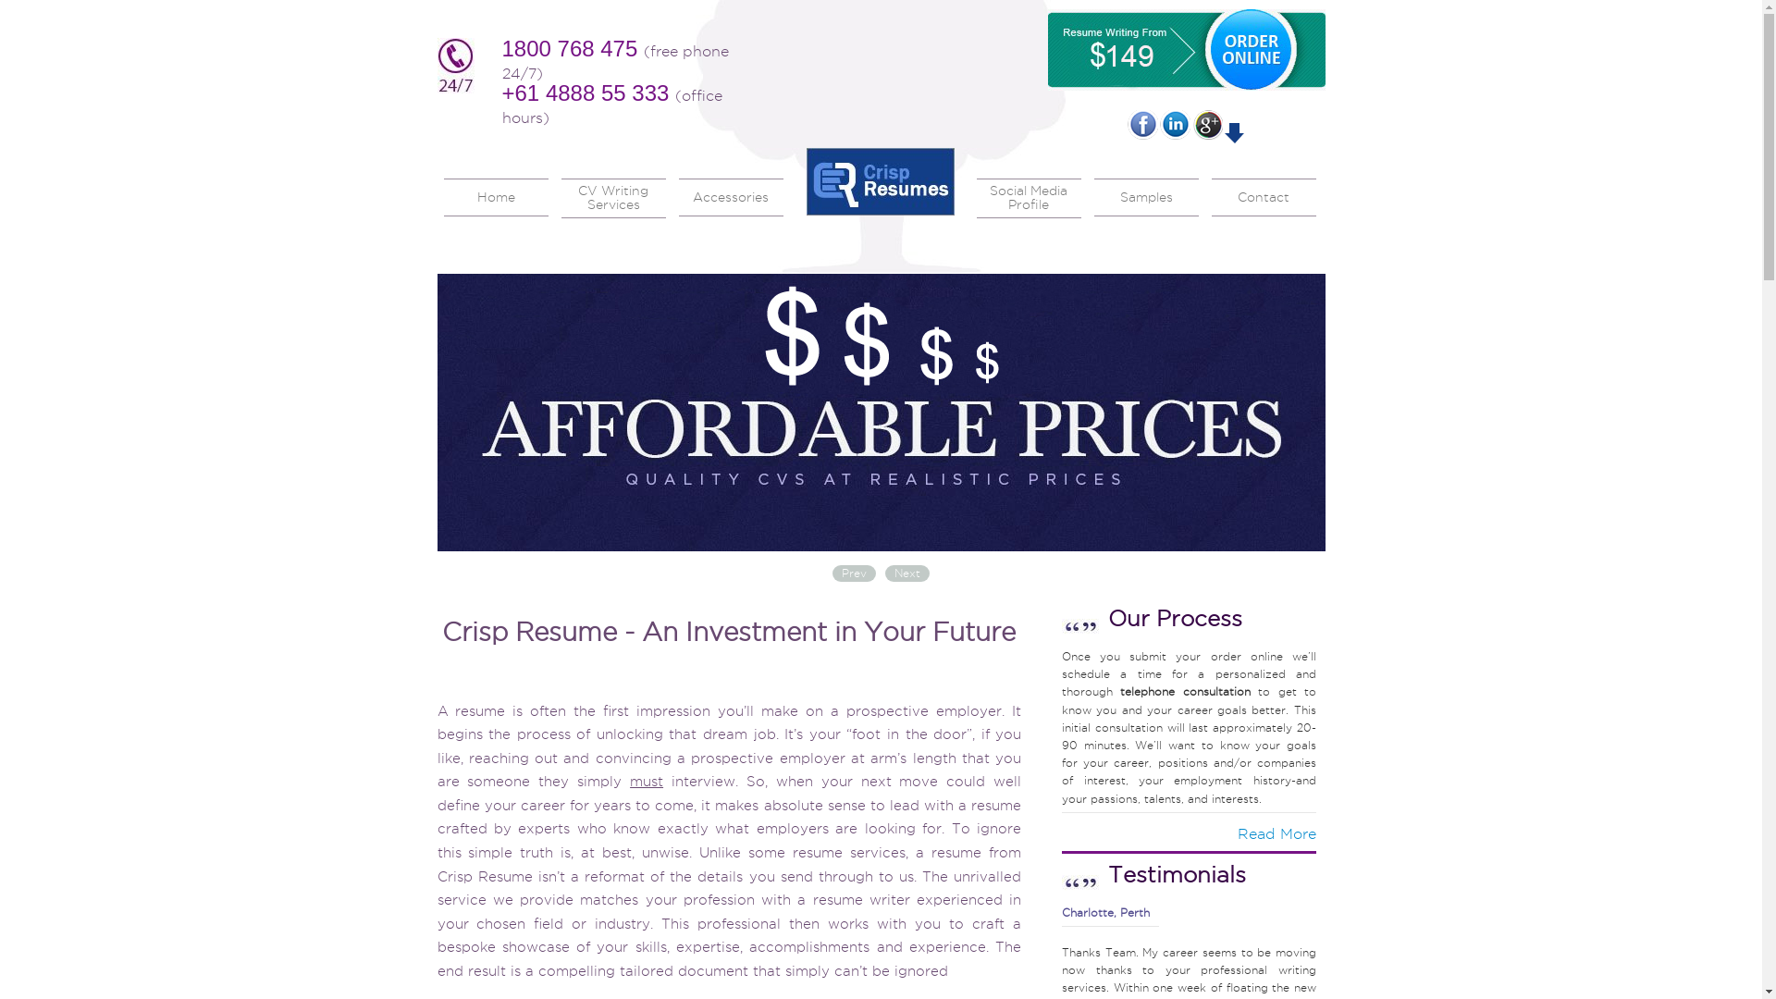 Image resolution: width=1776 pixels, height=999 pixels. I want to click on Crisp Resumes, so click(881, 181).